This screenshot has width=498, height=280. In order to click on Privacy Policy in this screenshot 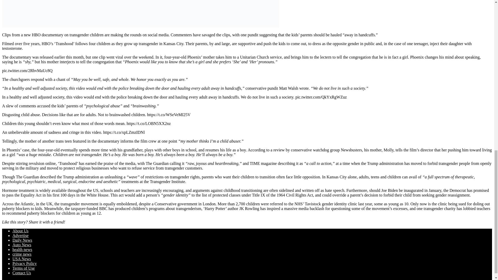, I will do `click(25, 263)`.